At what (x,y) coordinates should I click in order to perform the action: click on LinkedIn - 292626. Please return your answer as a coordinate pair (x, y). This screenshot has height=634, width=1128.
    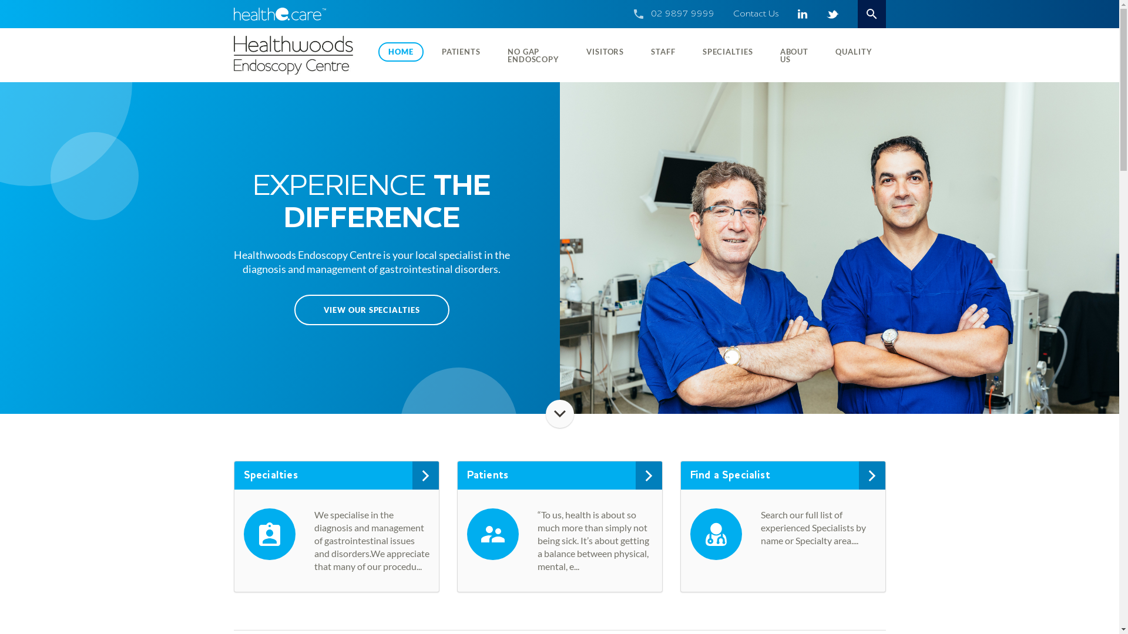
    Looking at the image, I should click on (803, 14).